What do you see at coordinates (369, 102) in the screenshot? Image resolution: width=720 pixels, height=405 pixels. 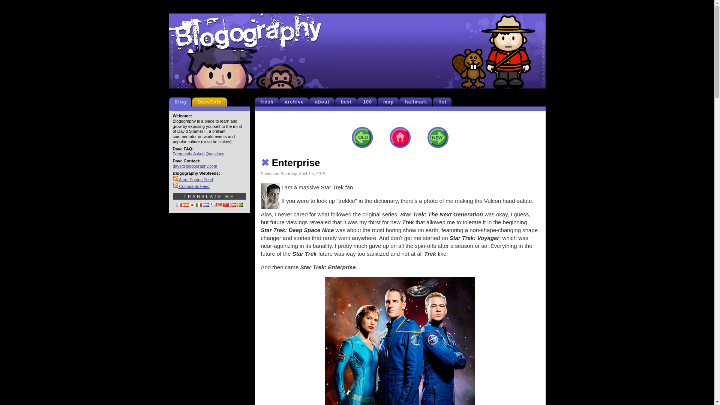 I see `100` at bounding box center [369, 102].